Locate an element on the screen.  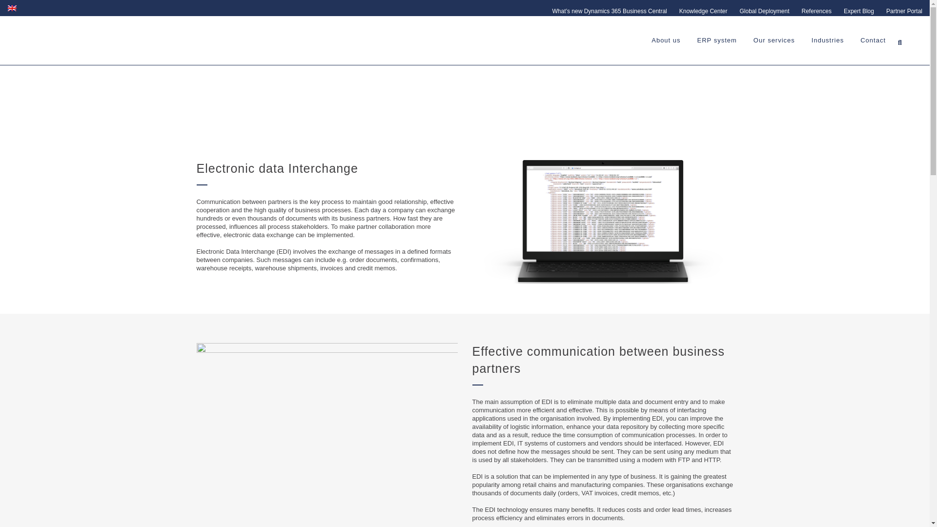
Knowledge Center is located at coordinates (697, 11).